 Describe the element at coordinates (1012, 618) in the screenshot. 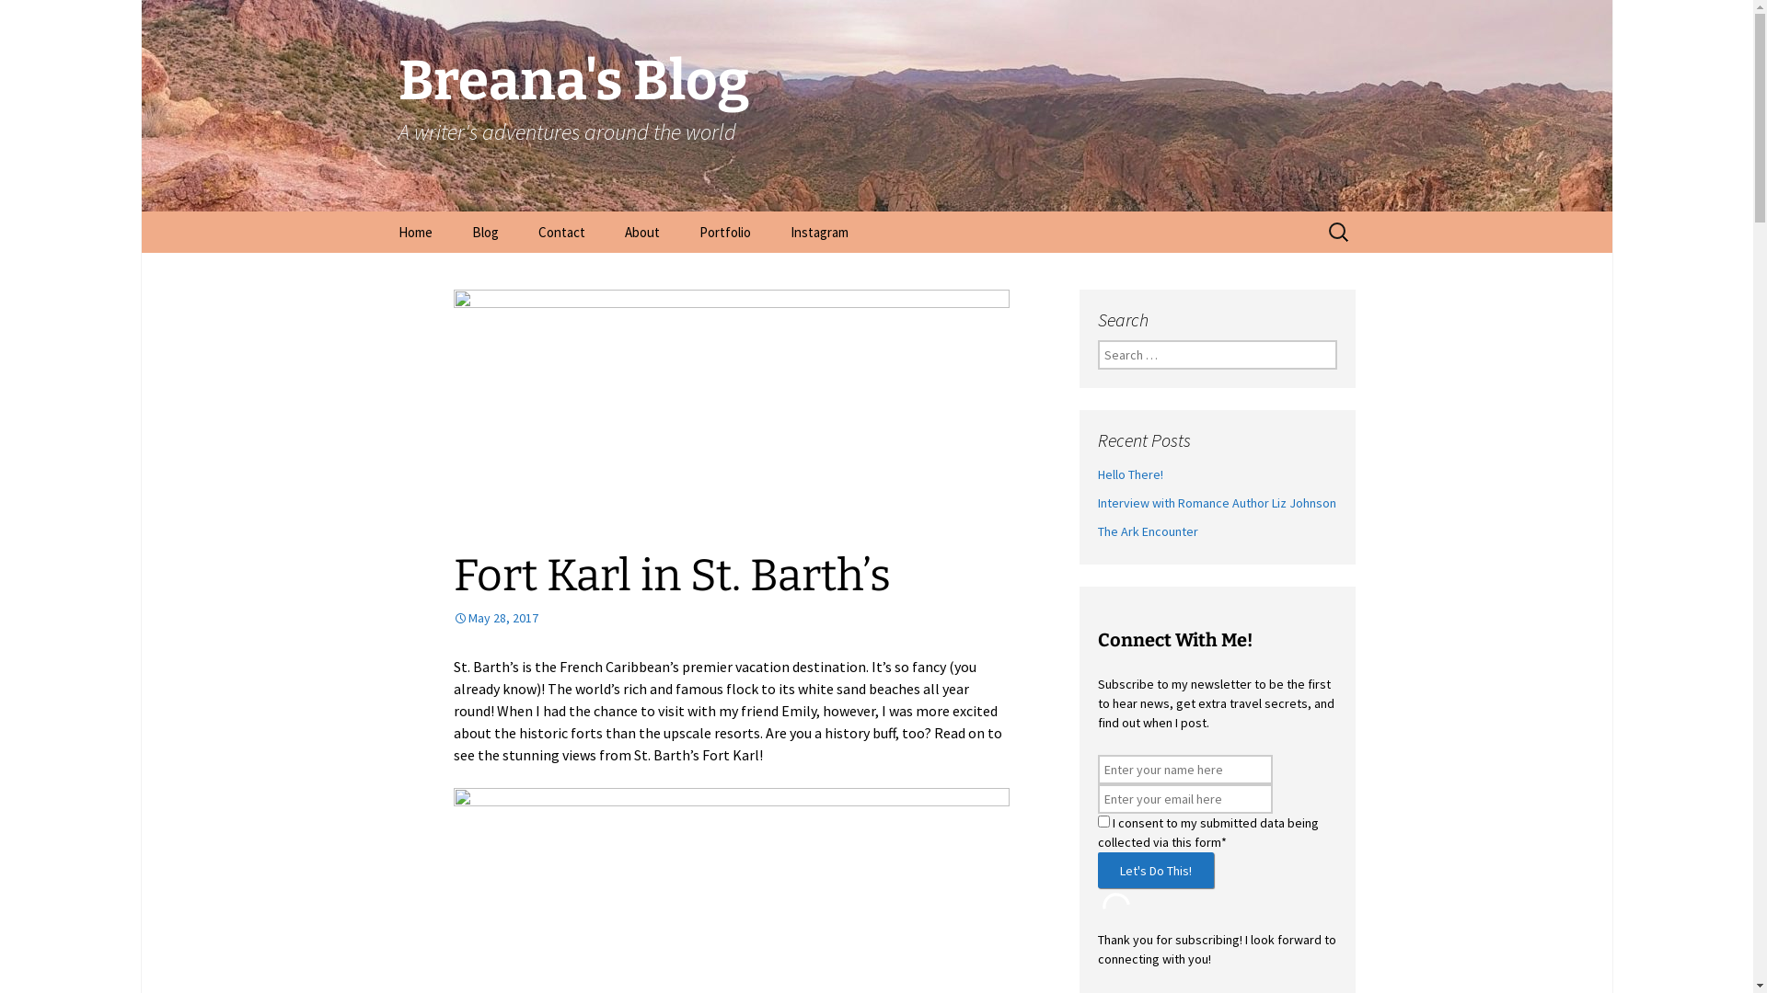

I see `SXM` at that location.